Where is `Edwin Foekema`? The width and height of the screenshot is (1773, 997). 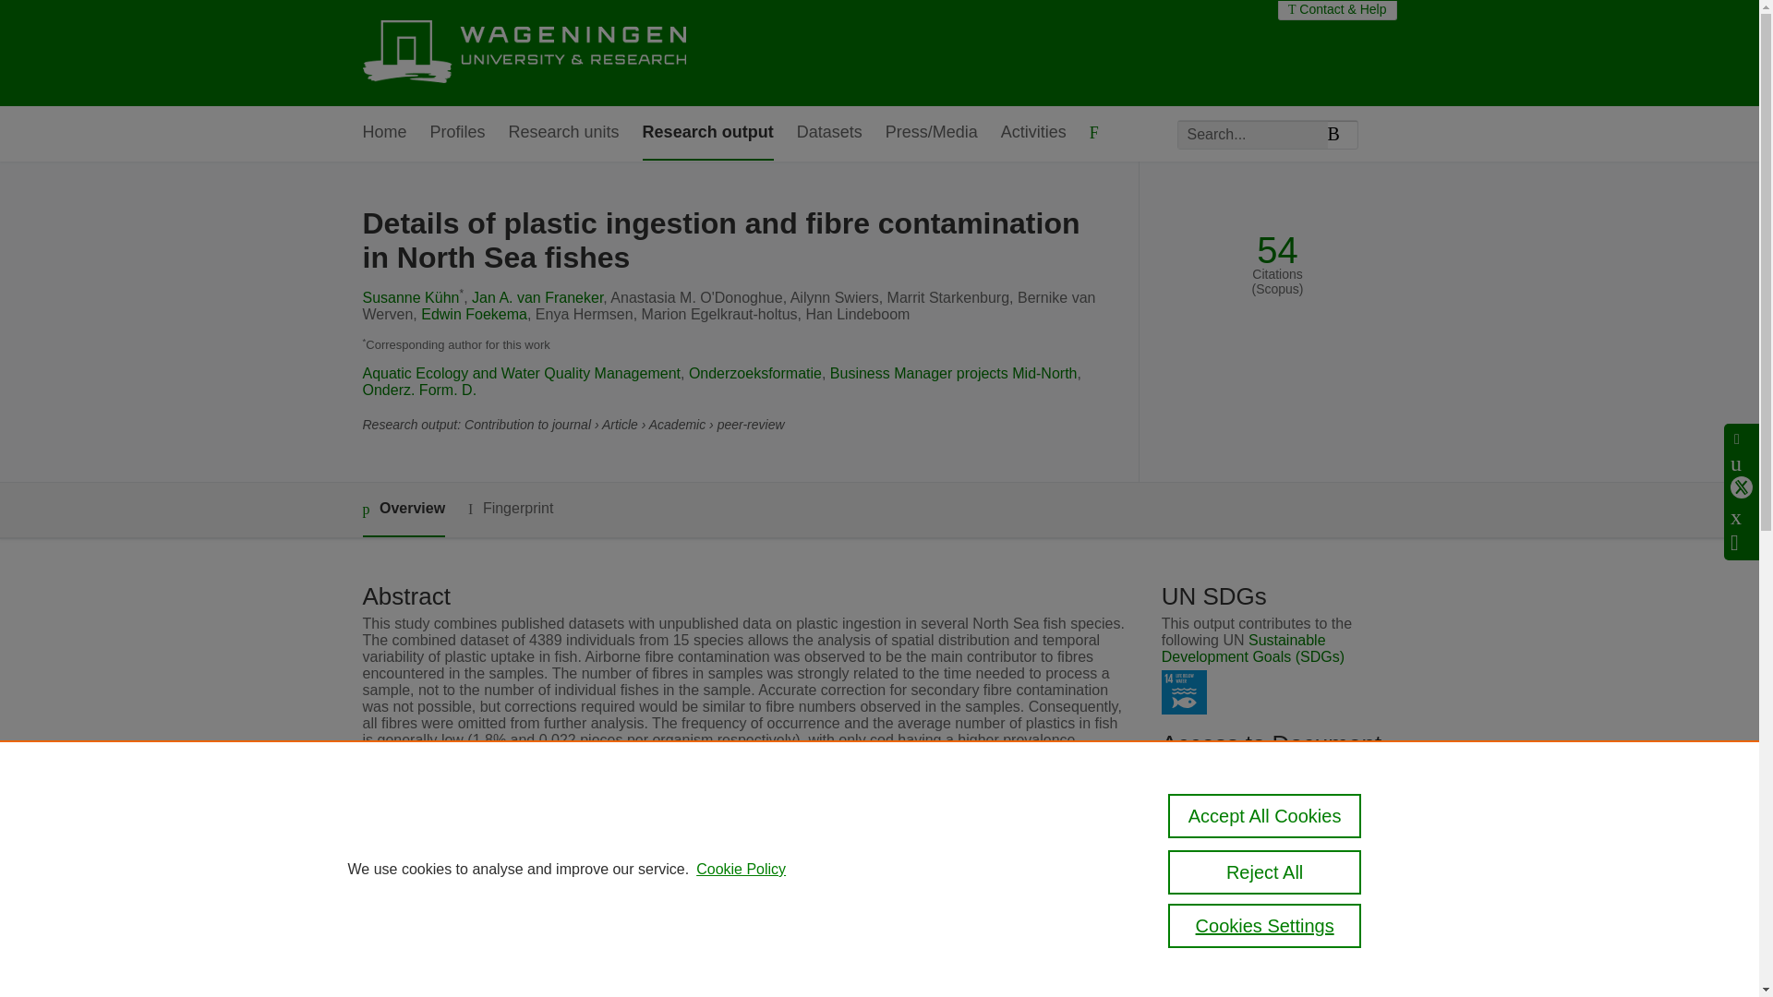
Edwin Foekema is located at coordinates (474, 314).